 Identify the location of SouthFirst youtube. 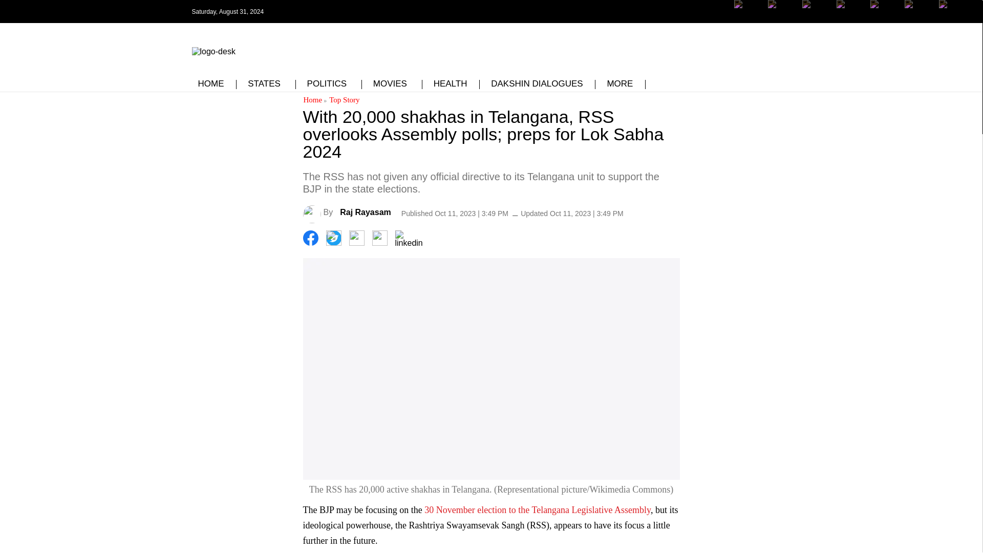
(850, 11).